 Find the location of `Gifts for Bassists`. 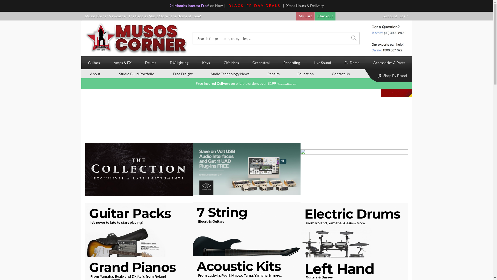

Gifts for Bassists is located at coordinates (19, 125).